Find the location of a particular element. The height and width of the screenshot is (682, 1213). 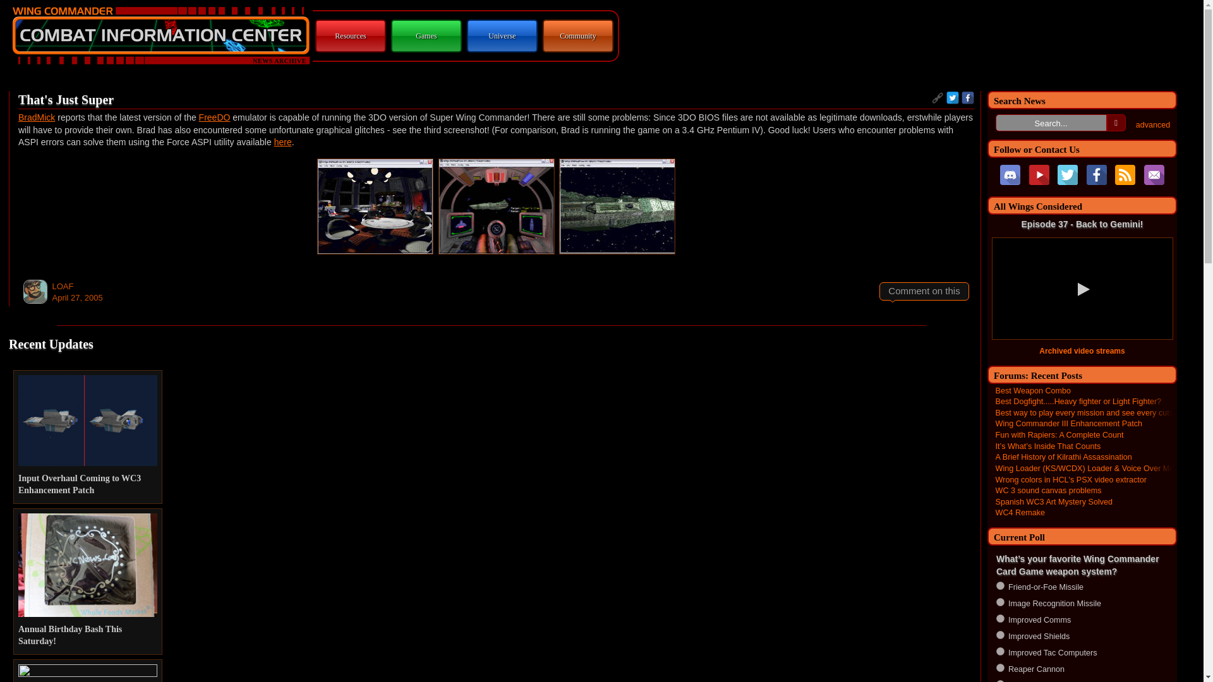

Games is located at coordinates (426, 35).